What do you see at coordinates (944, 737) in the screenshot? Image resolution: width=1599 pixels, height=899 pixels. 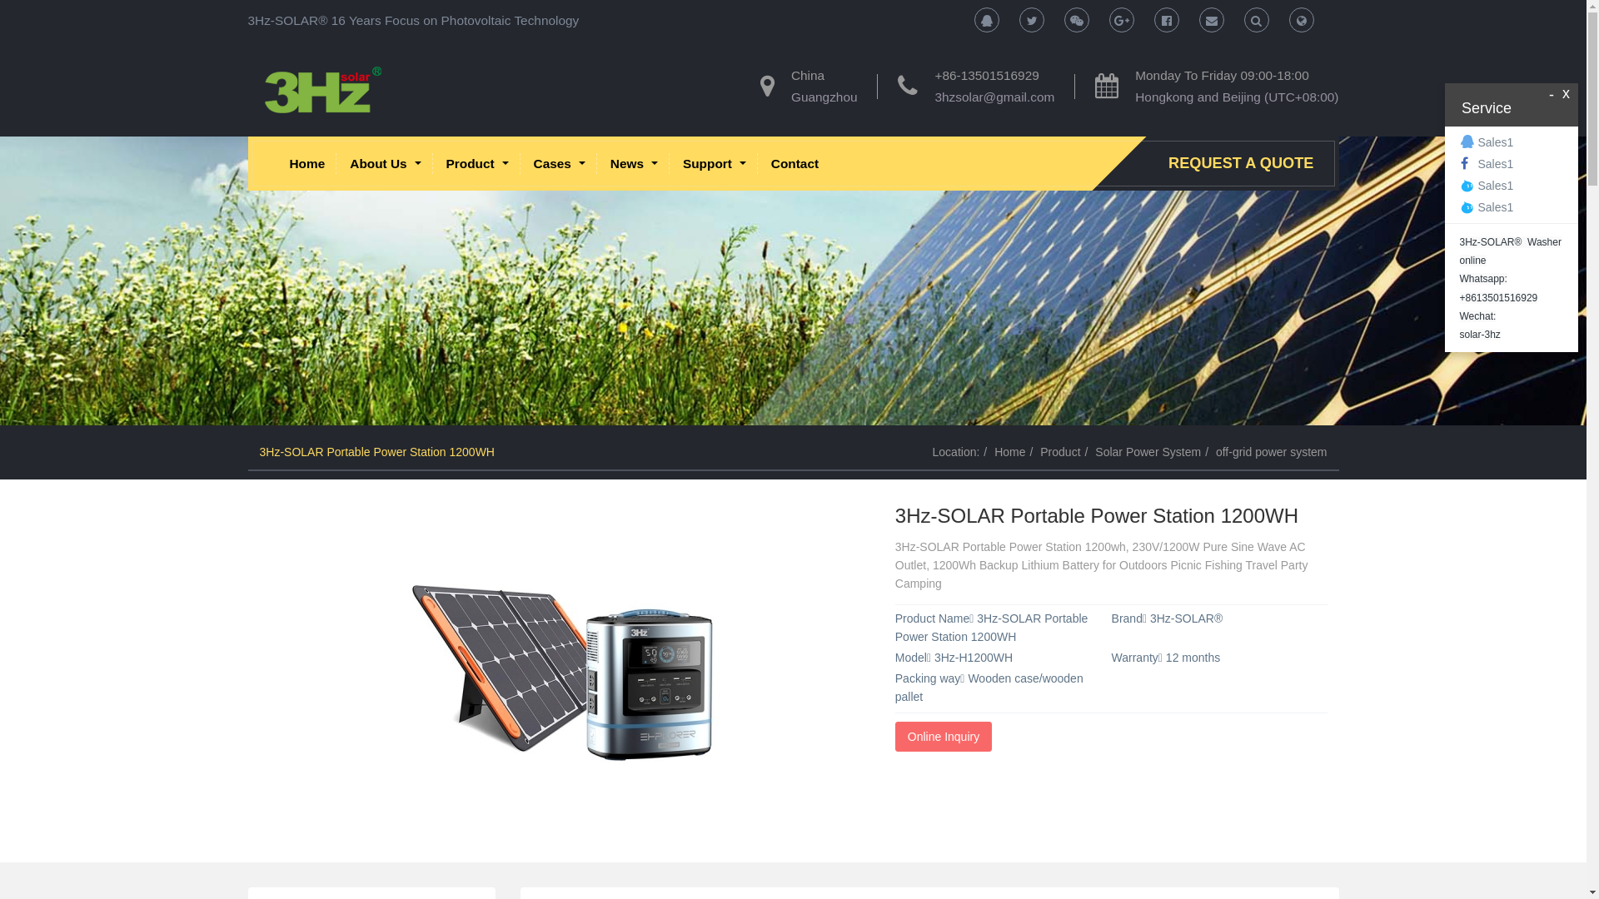 I see `Online Inquiry` at bounding box center [944, 737].